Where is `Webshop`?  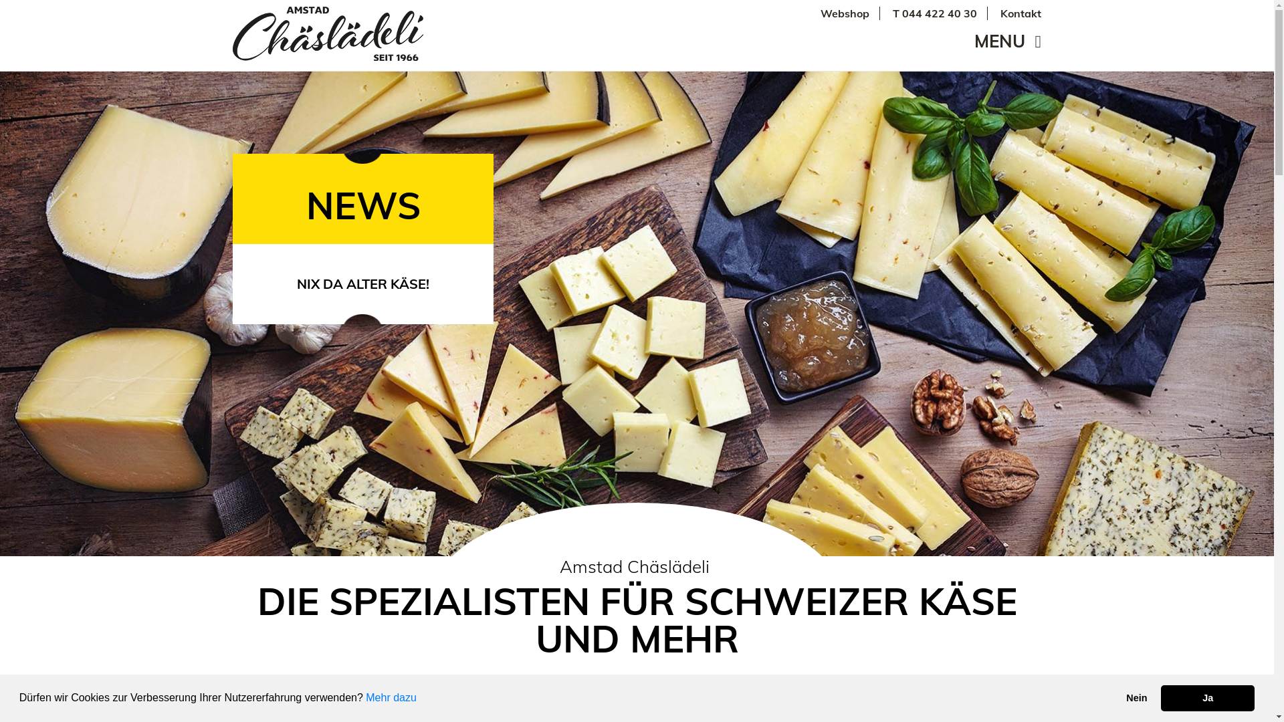
Webshop is located at coordinates (845, 13).